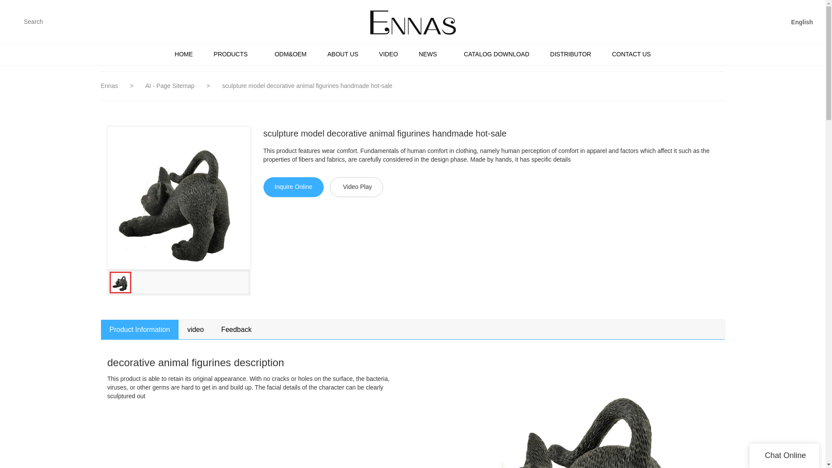 The image size is (832, 468). I want to click on Video Play, so click(356, 187).